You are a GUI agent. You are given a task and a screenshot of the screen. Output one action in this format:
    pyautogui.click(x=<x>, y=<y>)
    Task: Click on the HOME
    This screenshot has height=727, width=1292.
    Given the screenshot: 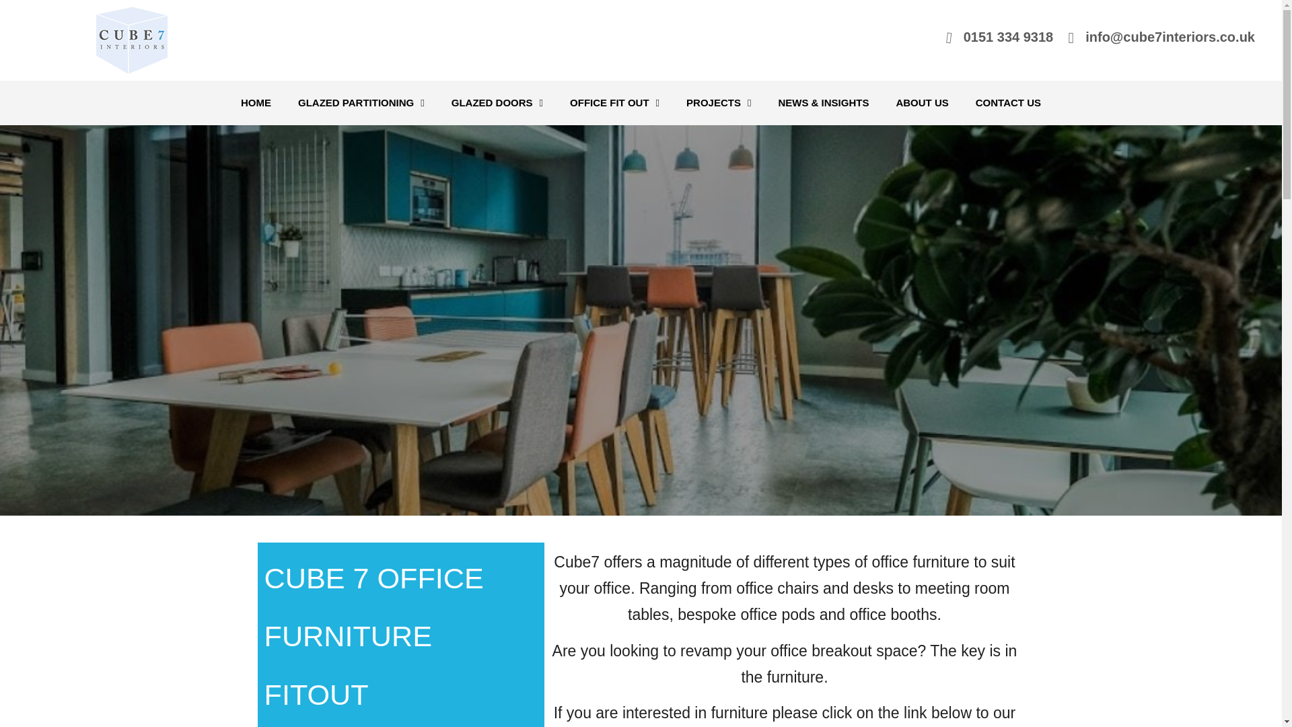 What is the action you would take?
    pyautogui.click(x=256, y=102)
    